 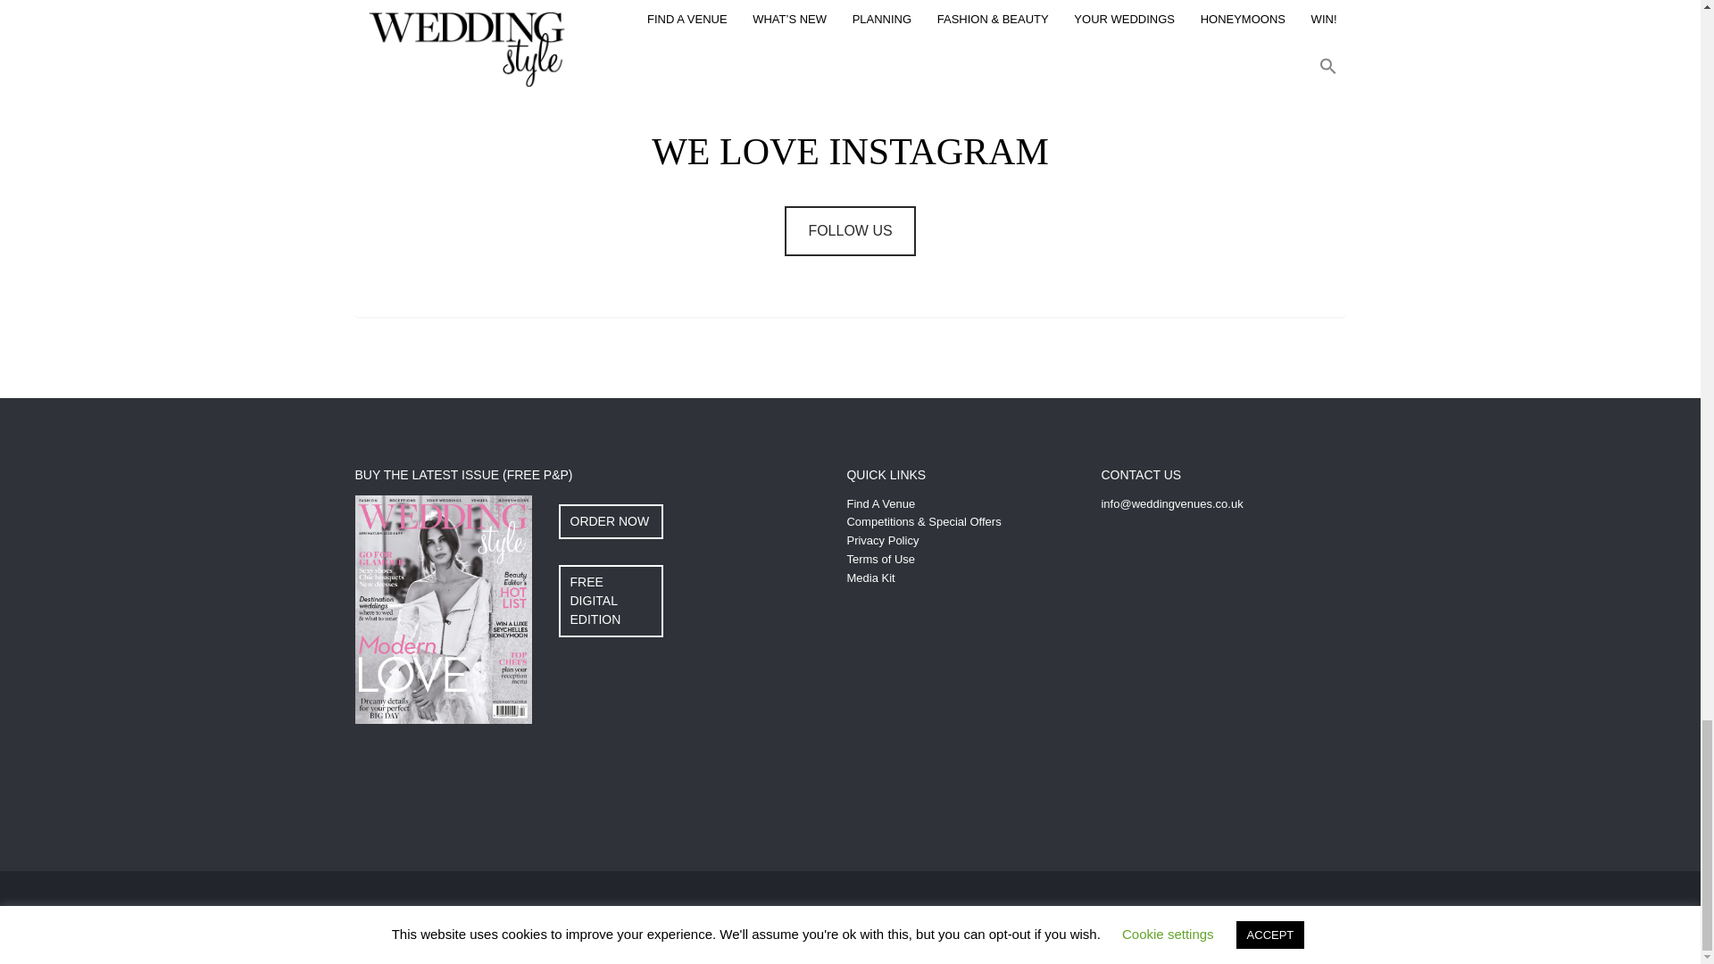 I want to click on Terms of Use, so click(x=880, y=559).